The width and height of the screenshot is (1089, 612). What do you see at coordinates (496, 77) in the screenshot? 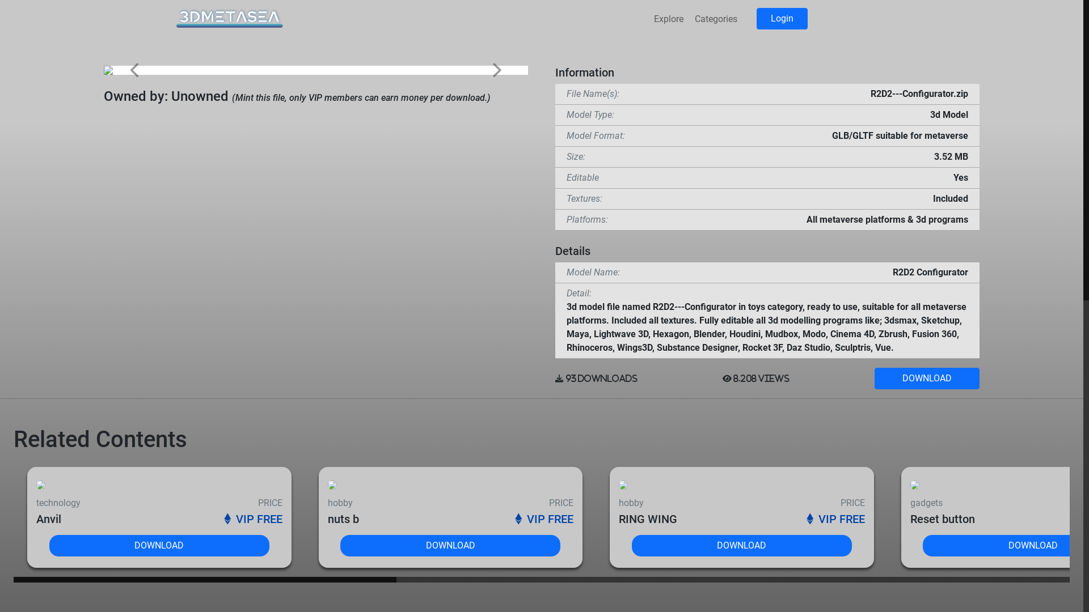
I see `Next` at bounding box center [496, 77].